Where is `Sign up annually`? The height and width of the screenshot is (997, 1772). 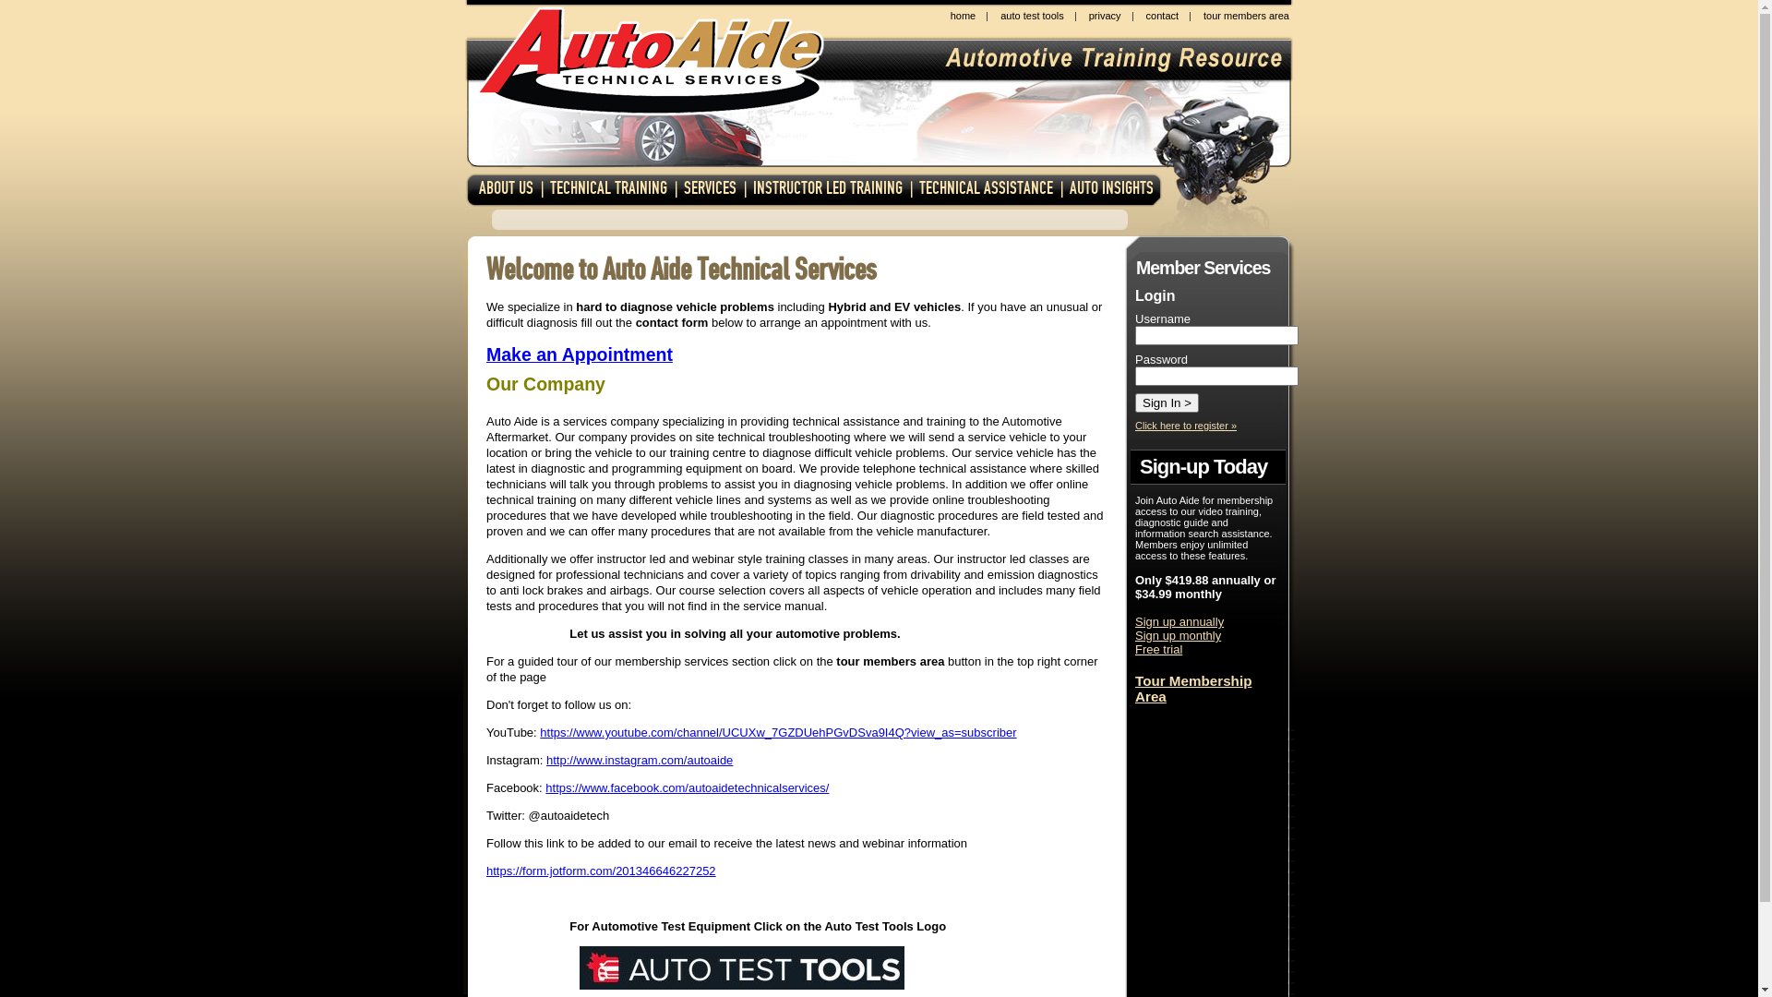 Sign up annually is located at coordinates (1179, 635).